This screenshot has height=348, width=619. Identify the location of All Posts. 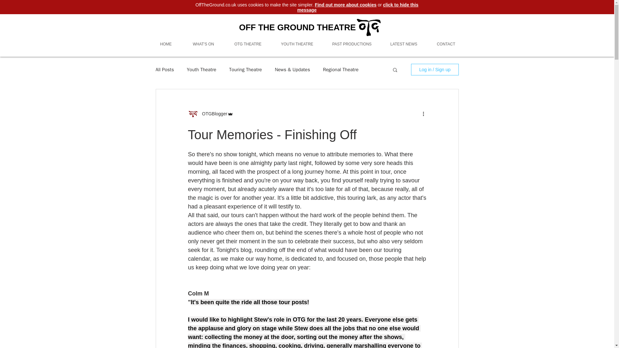
(164, 69).